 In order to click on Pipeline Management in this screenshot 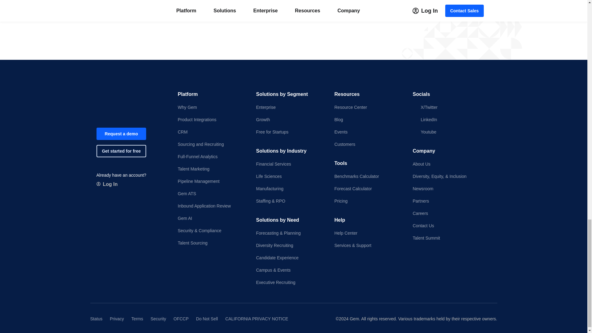, I will do `click(212, 181)`.